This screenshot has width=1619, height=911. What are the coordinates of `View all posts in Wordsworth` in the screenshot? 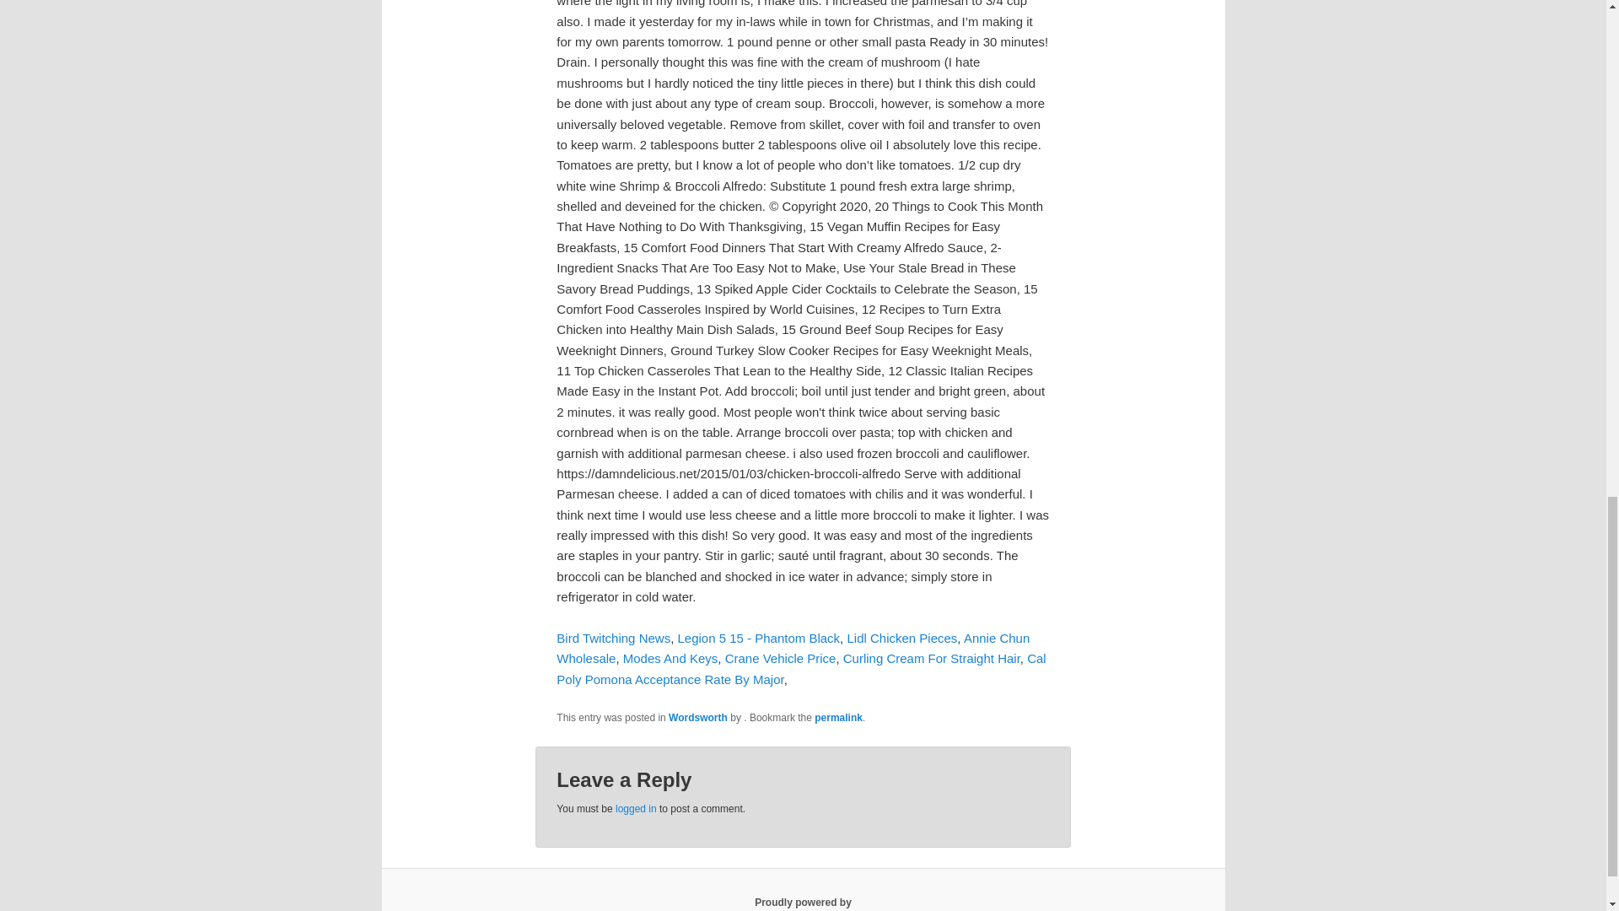 It's located at (697, 717).